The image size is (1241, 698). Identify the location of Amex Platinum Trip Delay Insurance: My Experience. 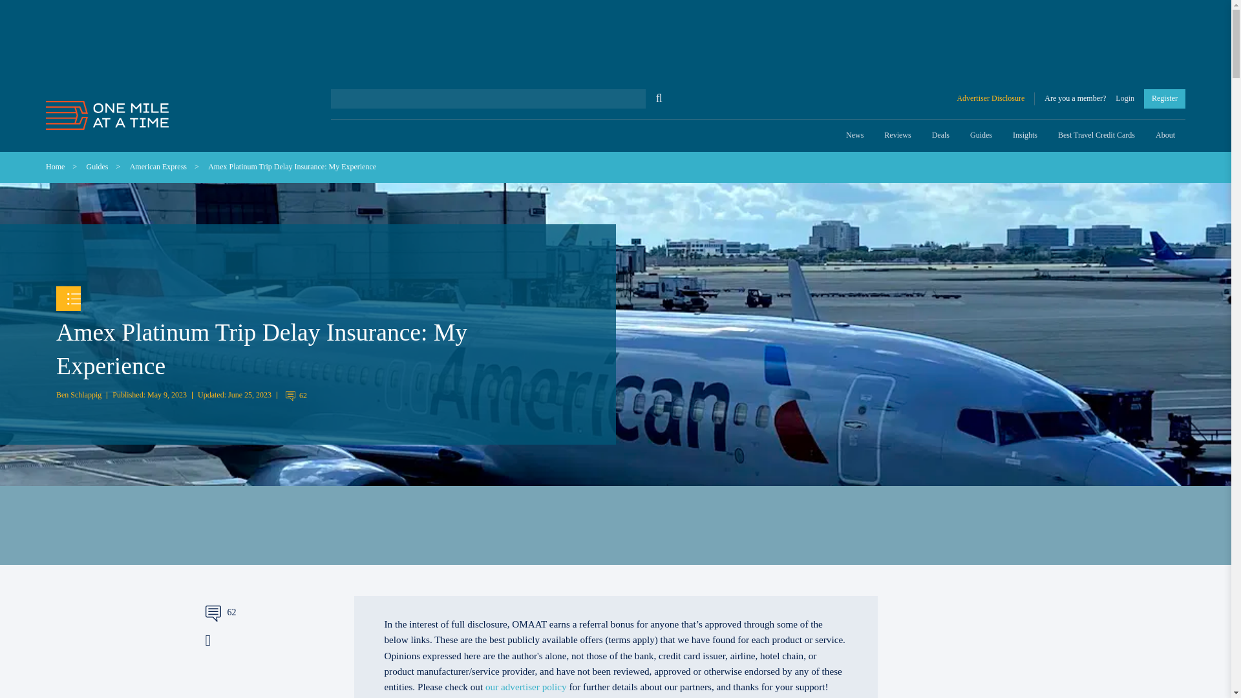
(292, 166).